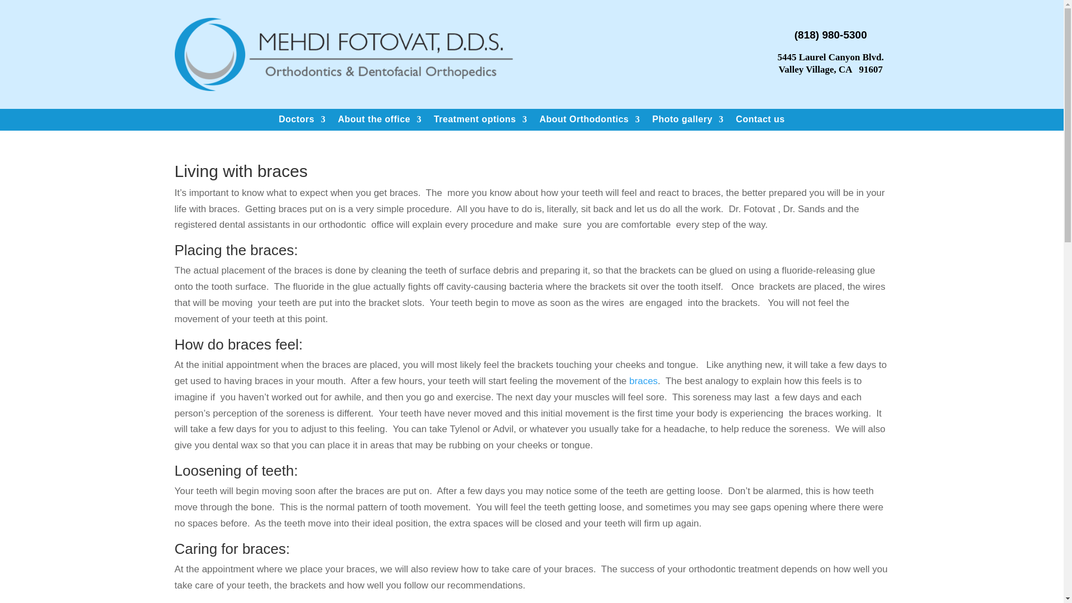 The width and height of the screenshot is (1072, 603). I want to click on Treatment options, so click(480, 122).